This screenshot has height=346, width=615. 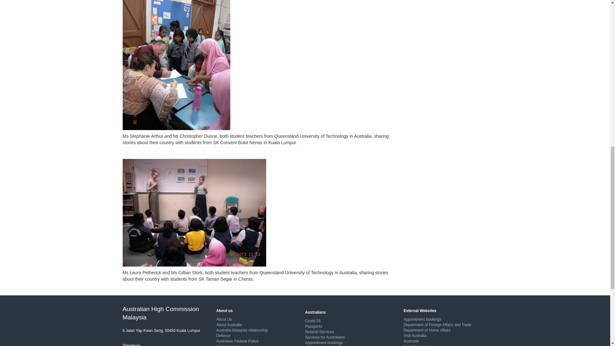 What do you see at coordinates (131, 345) in the screenshot?
I see `Telephone` at bounding box center [131, 345].